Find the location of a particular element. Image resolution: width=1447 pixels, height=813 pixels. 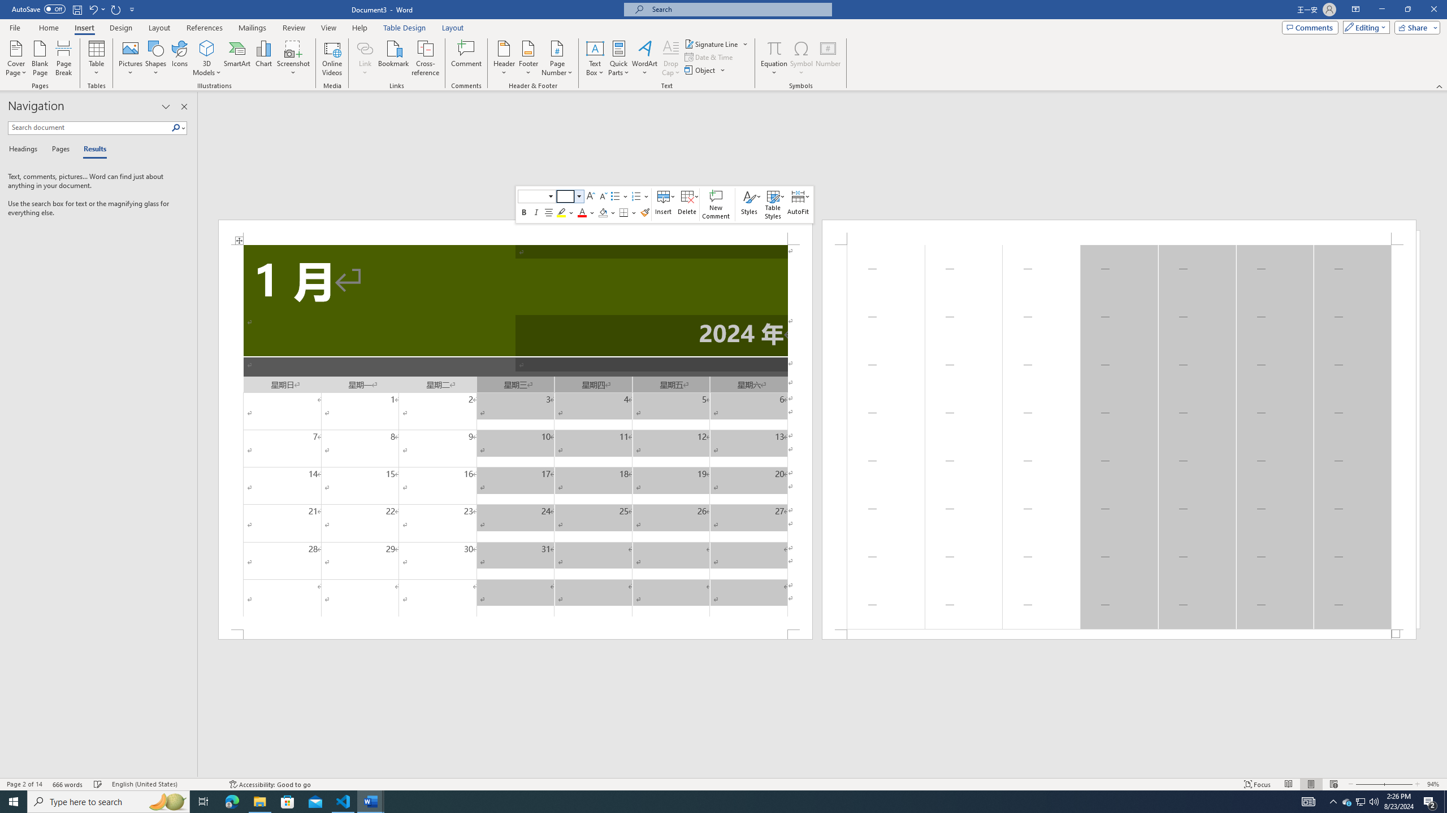

AutomationID: 4105 is located at coordinates (98, 784).